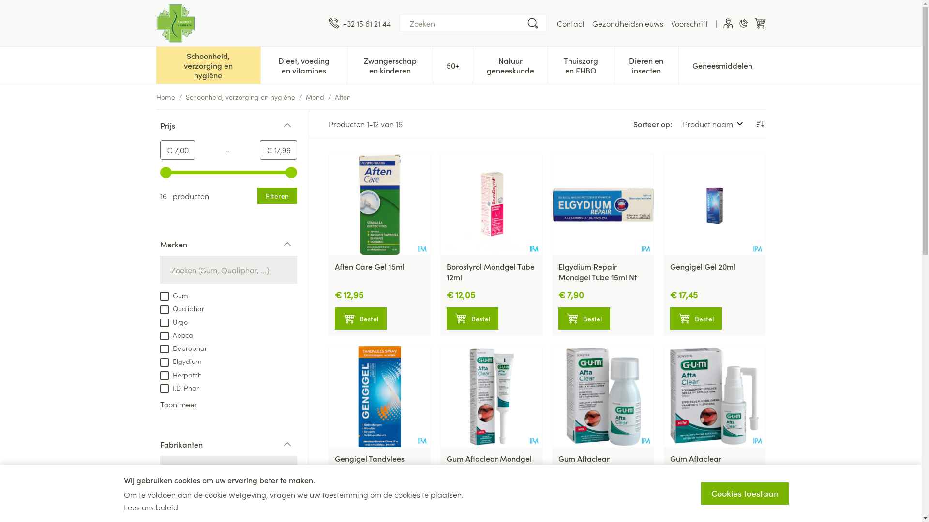 The width and height of the screenshot is (929, 522). What do you see at coordinates (174, 295) in the screenshot?
I see `Gum` at bounding box center [174, 295].